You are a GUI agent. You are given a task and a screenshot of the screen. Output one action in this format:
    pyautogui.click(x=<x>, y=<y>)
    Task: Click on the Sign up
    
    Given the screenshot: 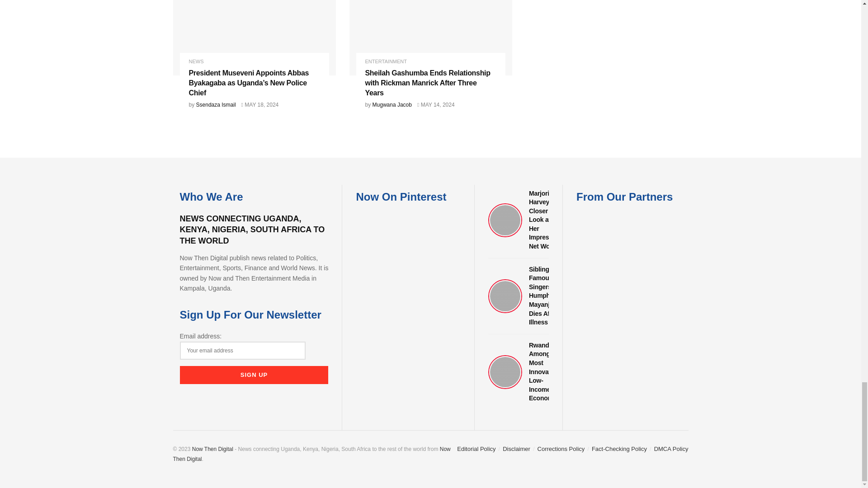 What is the action you would take?
    pyautogui.click(x=254, y=375)
    